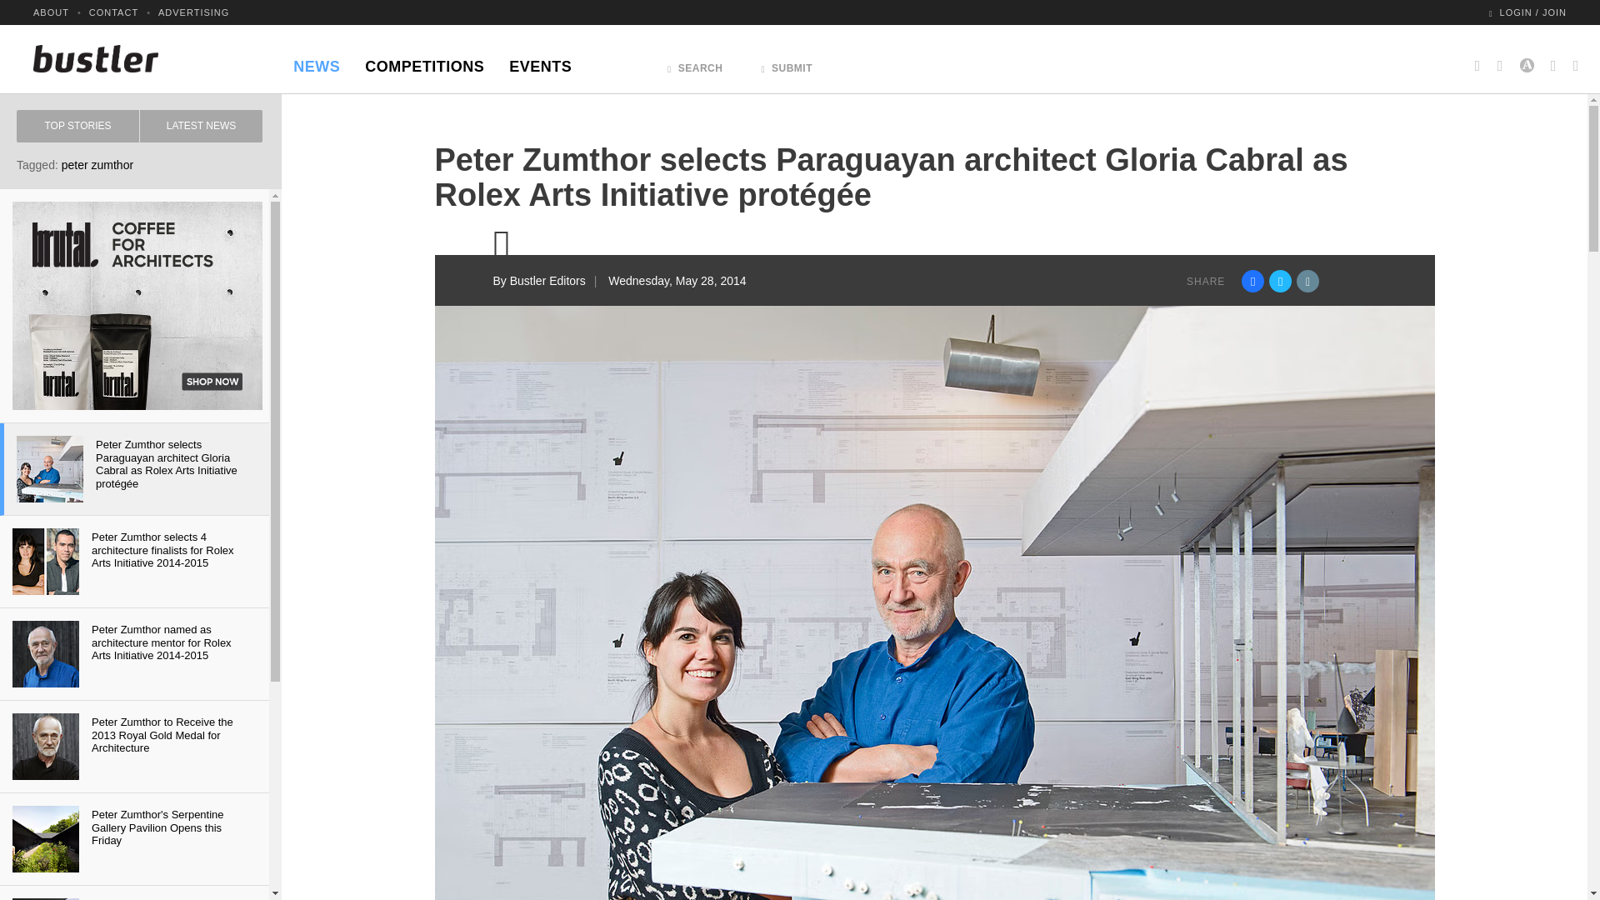 This screenshot has width=1600, height=900. What do you see at coordinates (695, 63) in the screenshot?
I see `SEARCH` at bounding box center [695, 63].